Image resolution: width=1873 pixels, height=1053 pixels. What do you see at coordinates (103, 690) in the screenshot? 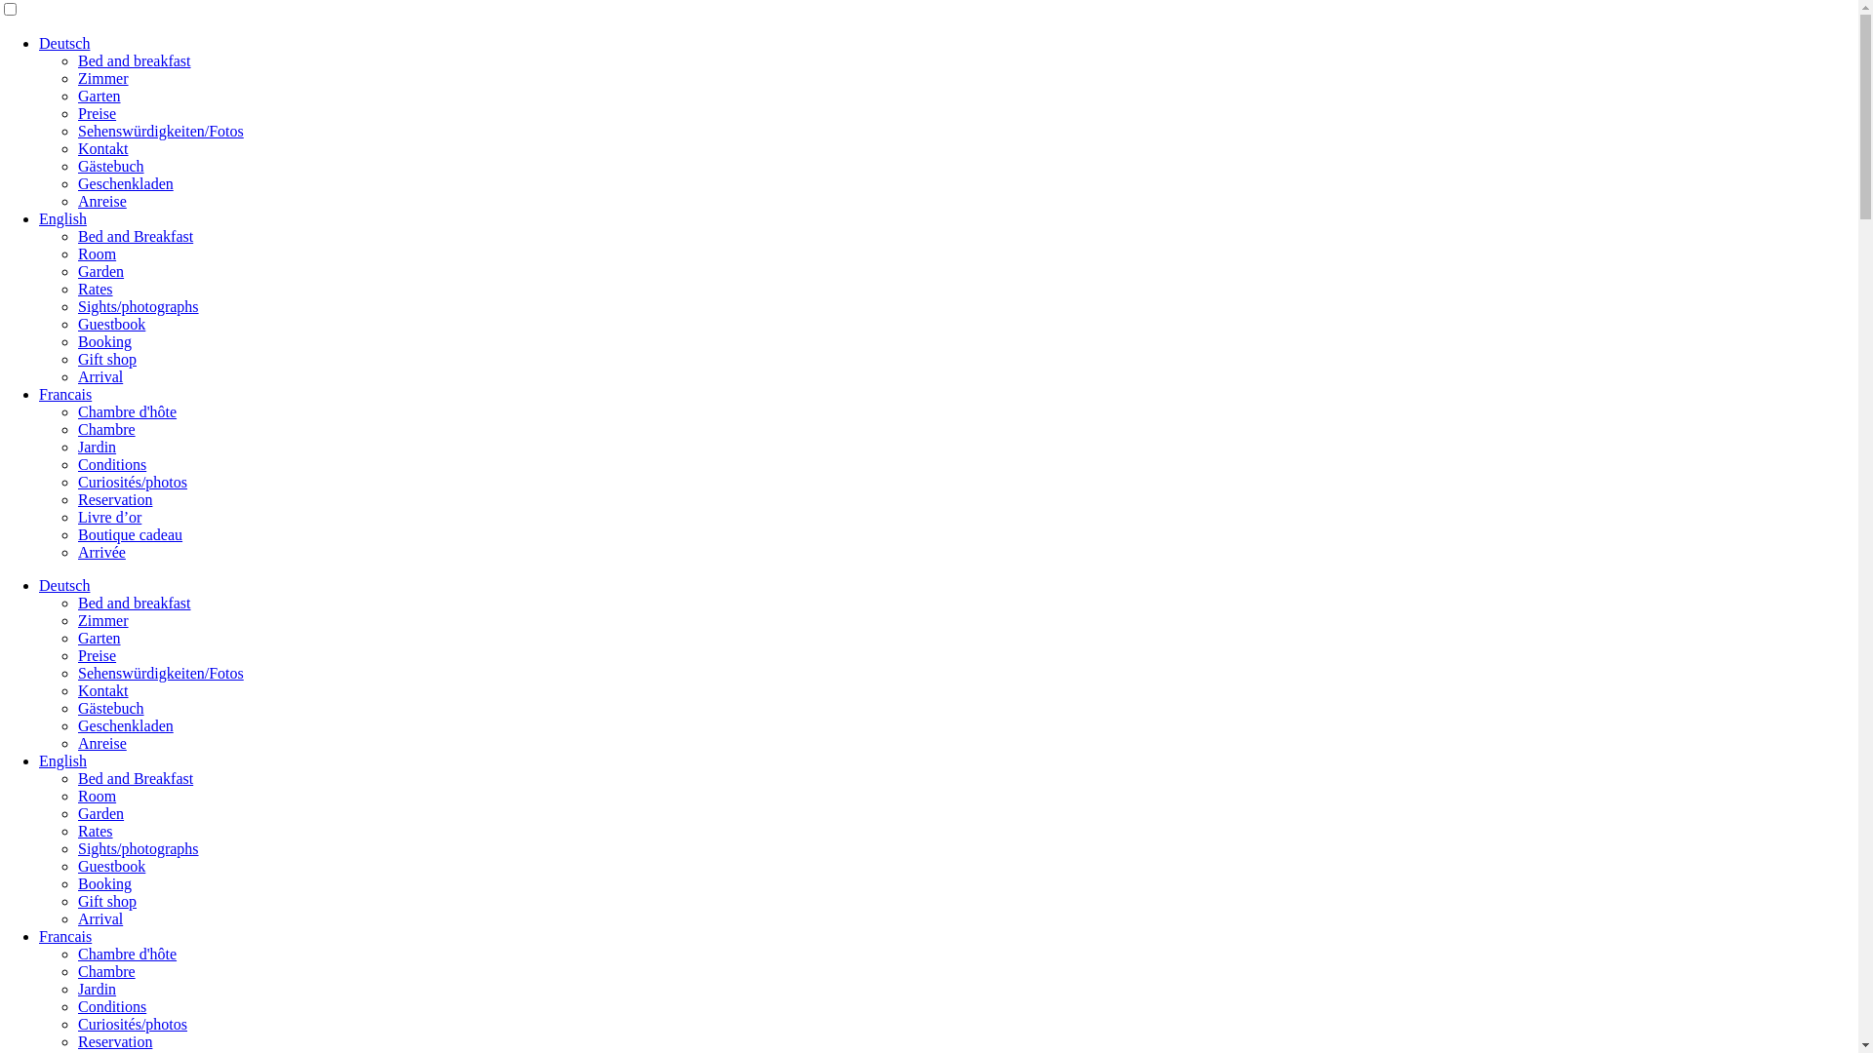
I see `Kontakt` at bounding box center [103, 690].